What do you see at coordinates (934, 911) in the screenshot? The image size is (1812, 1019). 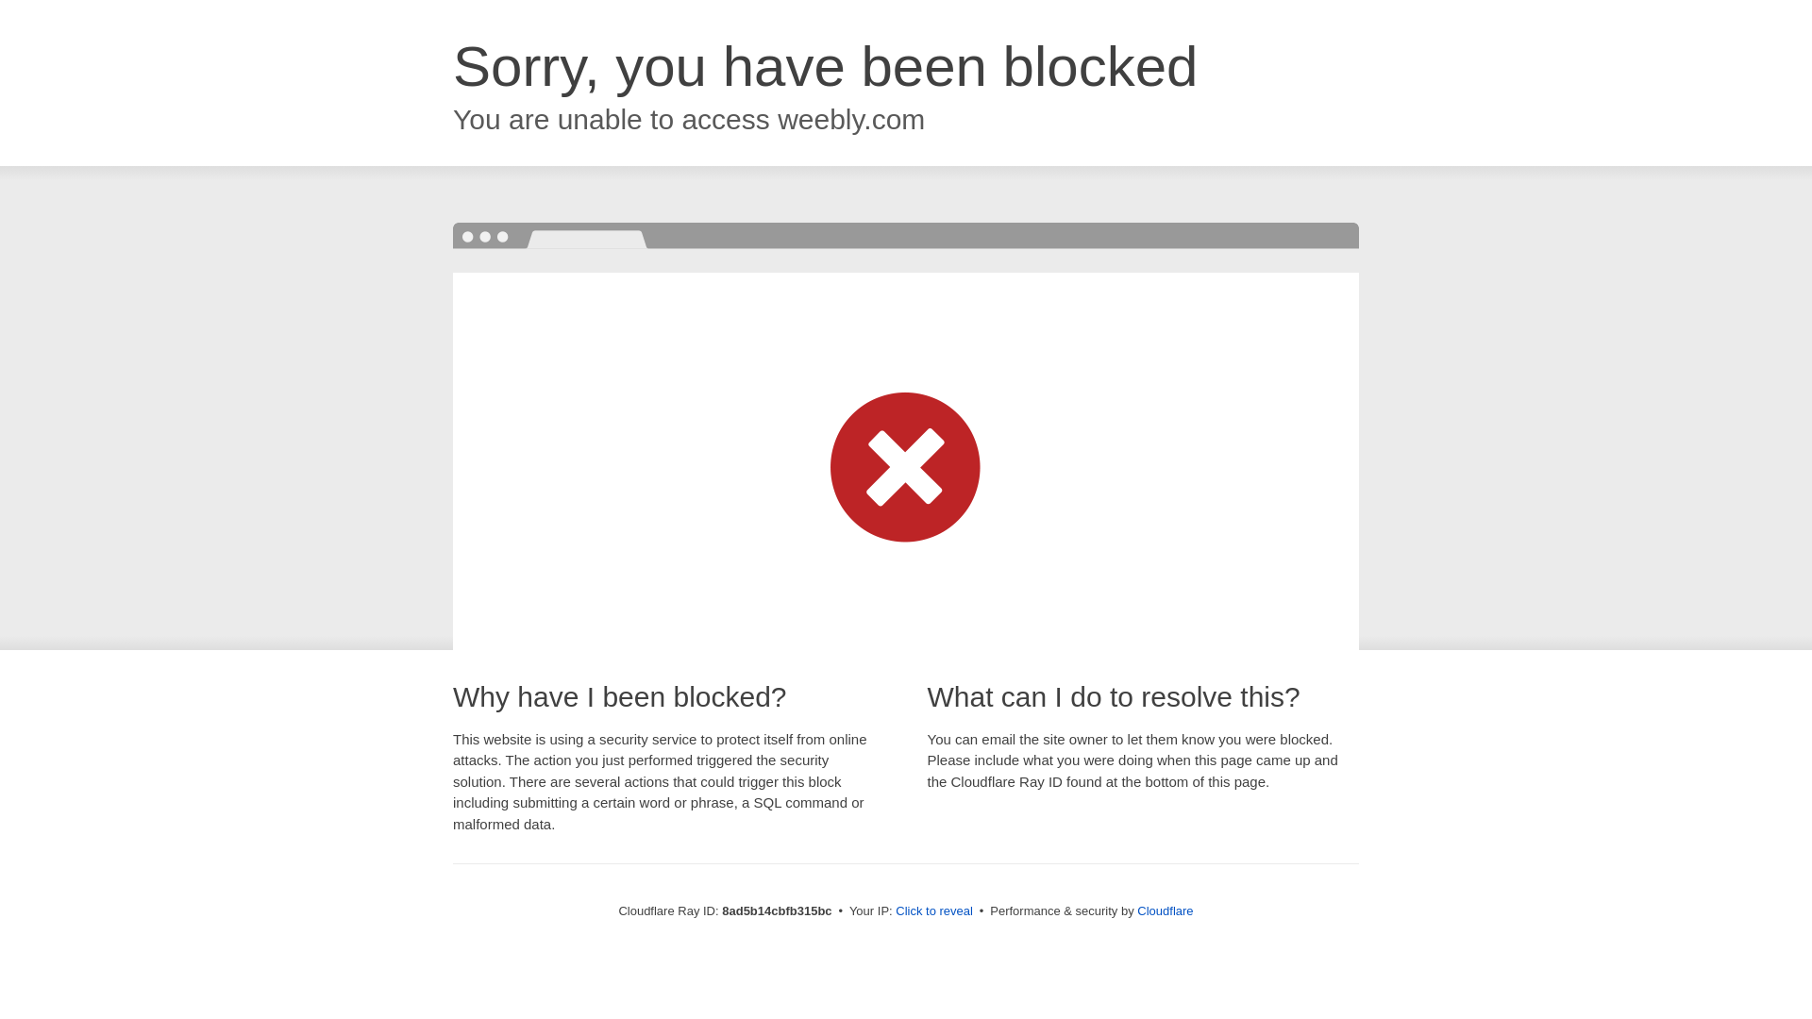 I see `Click to reveal` at bounding box center [934, 911].